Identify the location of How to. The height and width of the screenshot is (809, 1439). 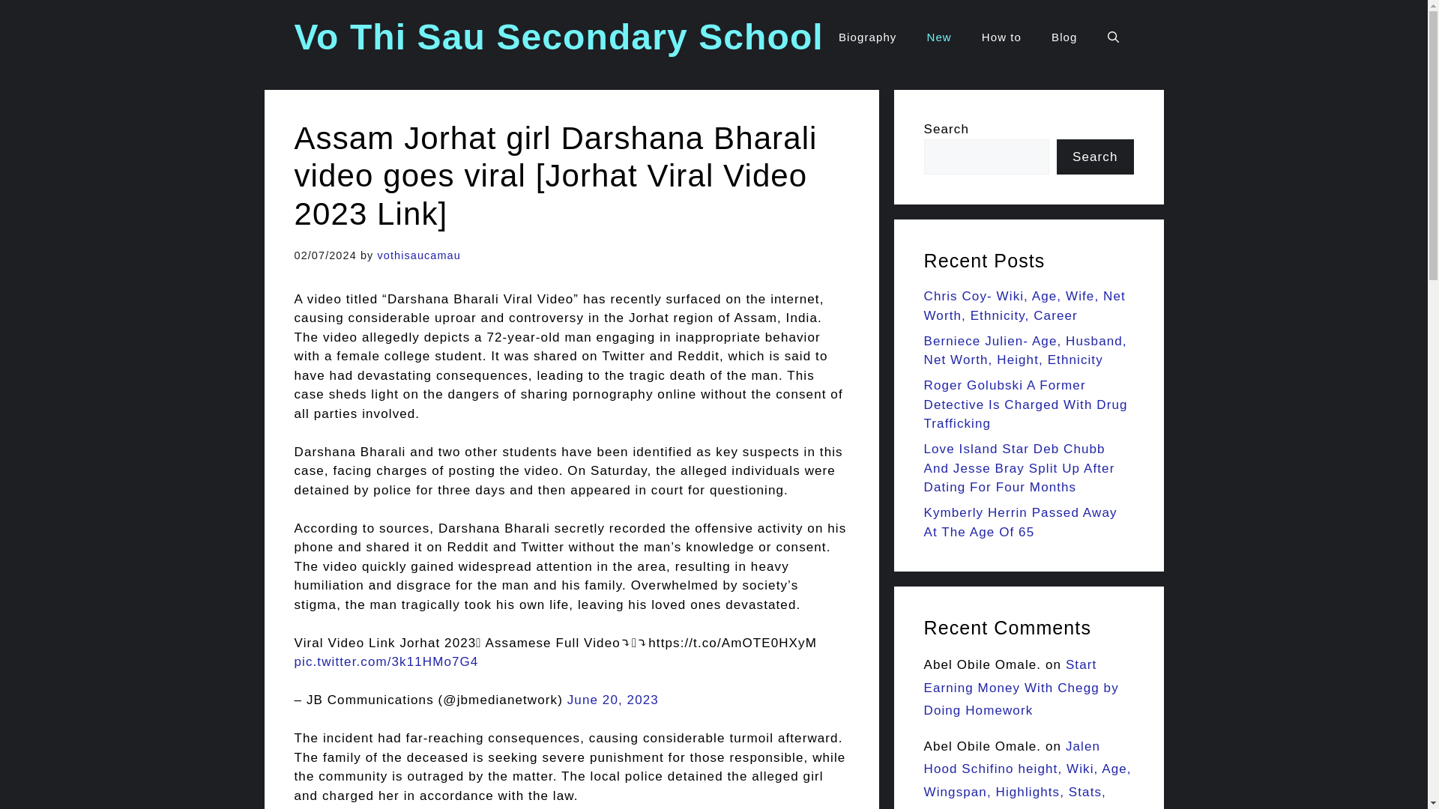
(1001, 37).